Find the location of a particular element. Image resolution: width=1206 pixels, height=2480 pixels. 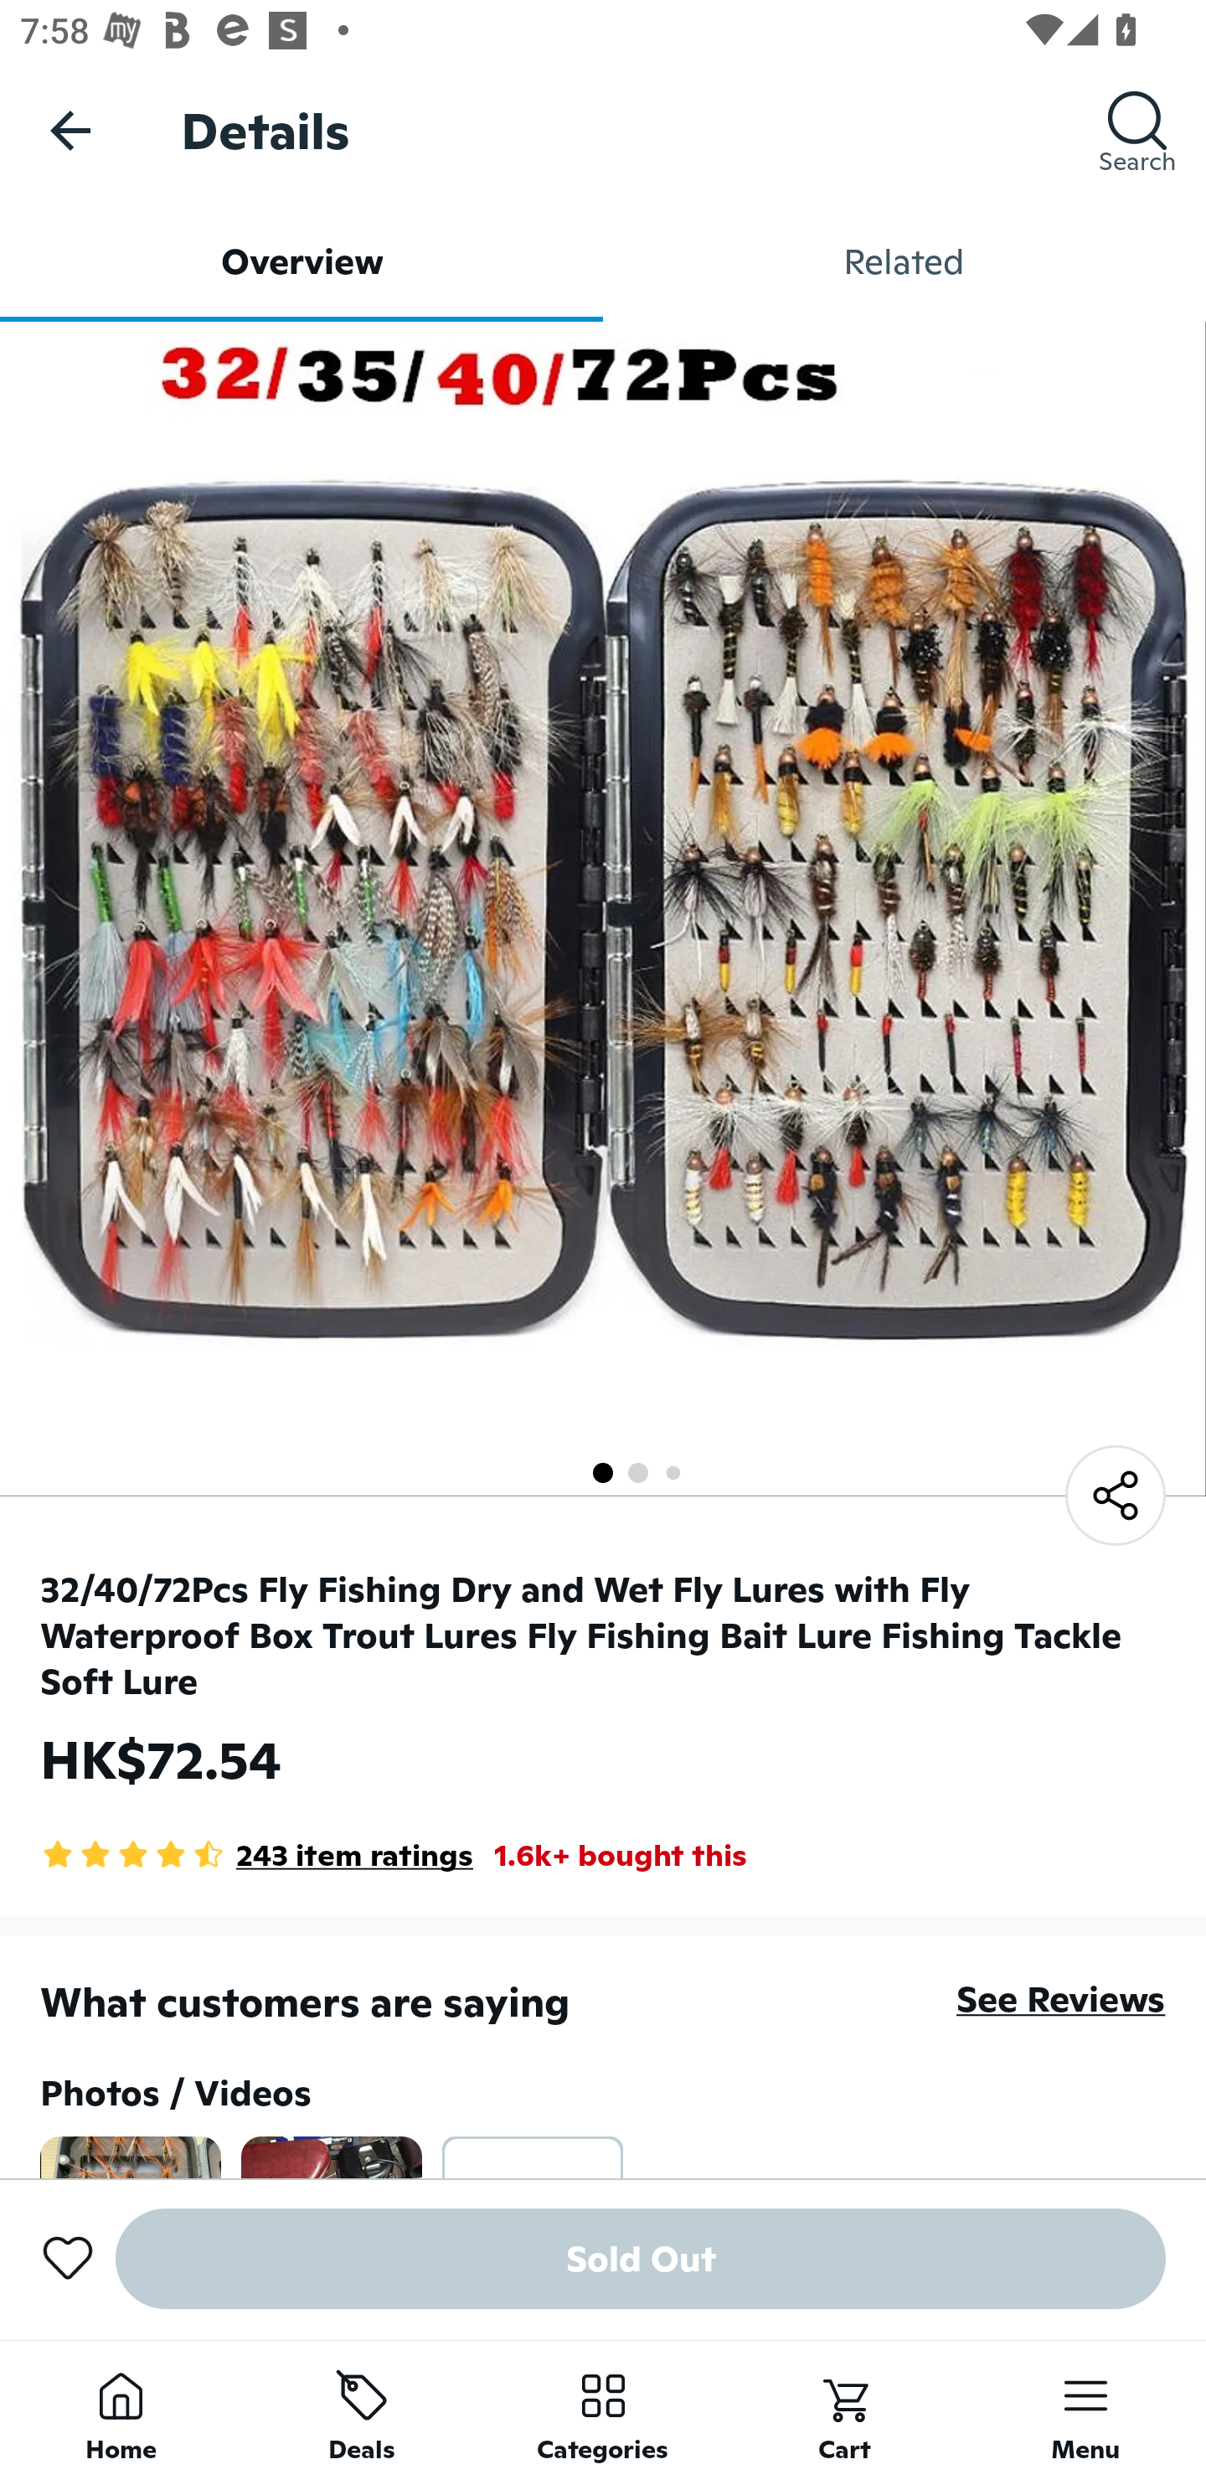

Related is located at coordinates (904, 261).